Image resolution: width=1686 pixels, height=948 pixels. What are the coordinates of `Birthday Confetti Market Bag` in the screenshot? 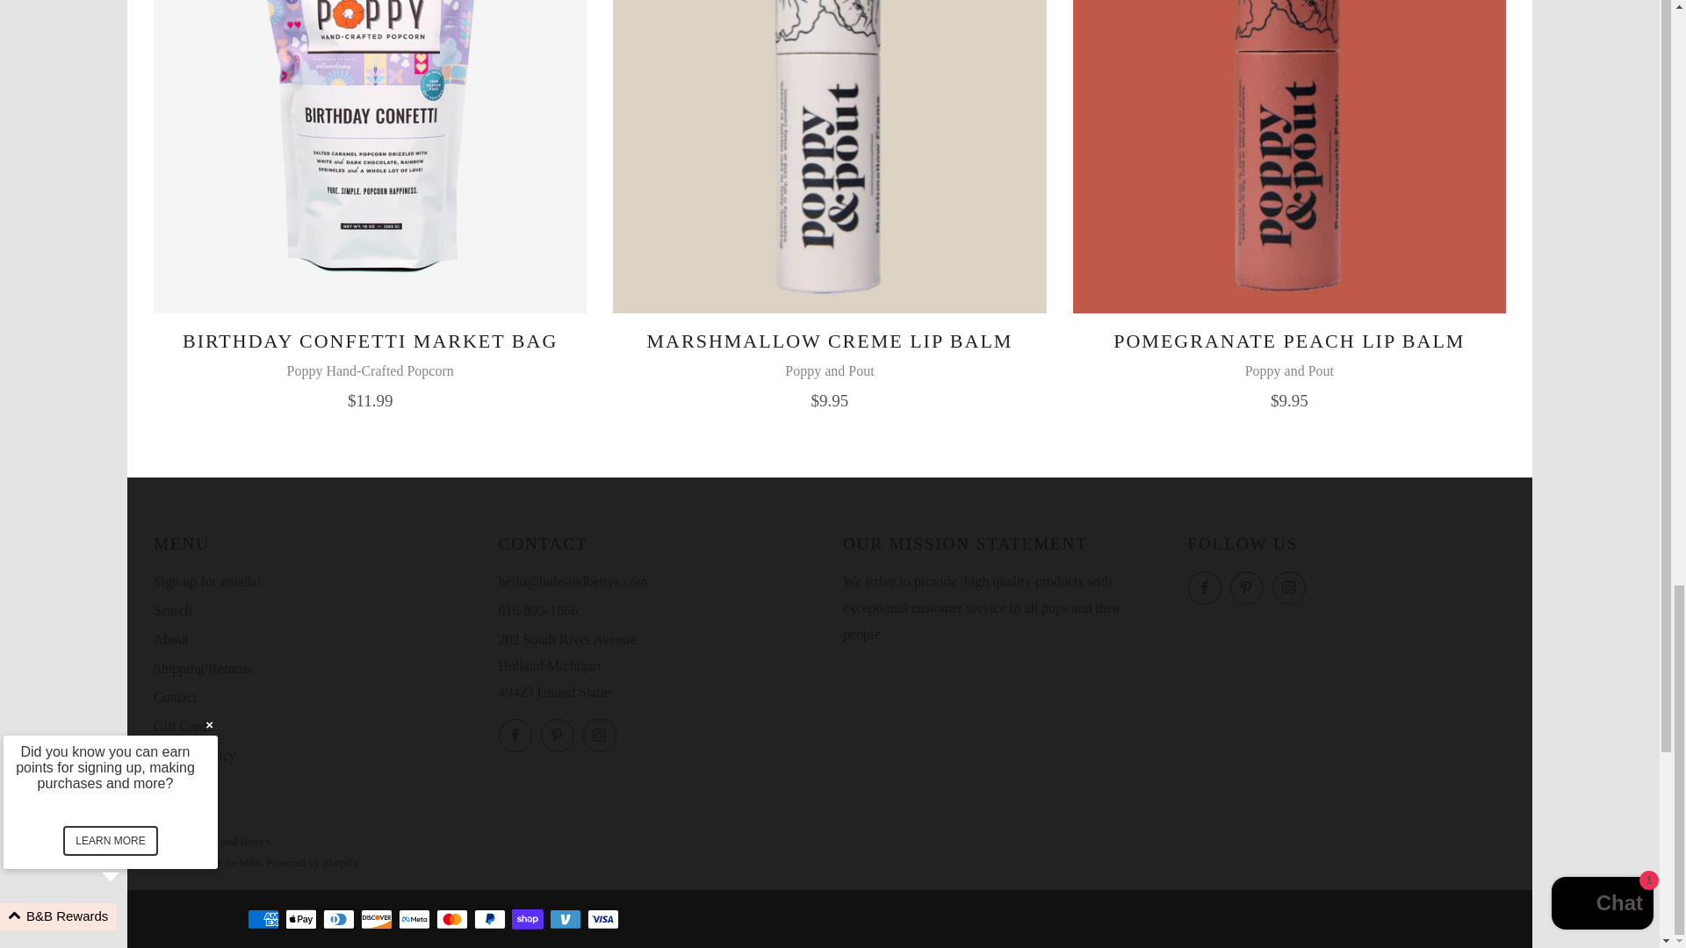 It's located at (370, 156).